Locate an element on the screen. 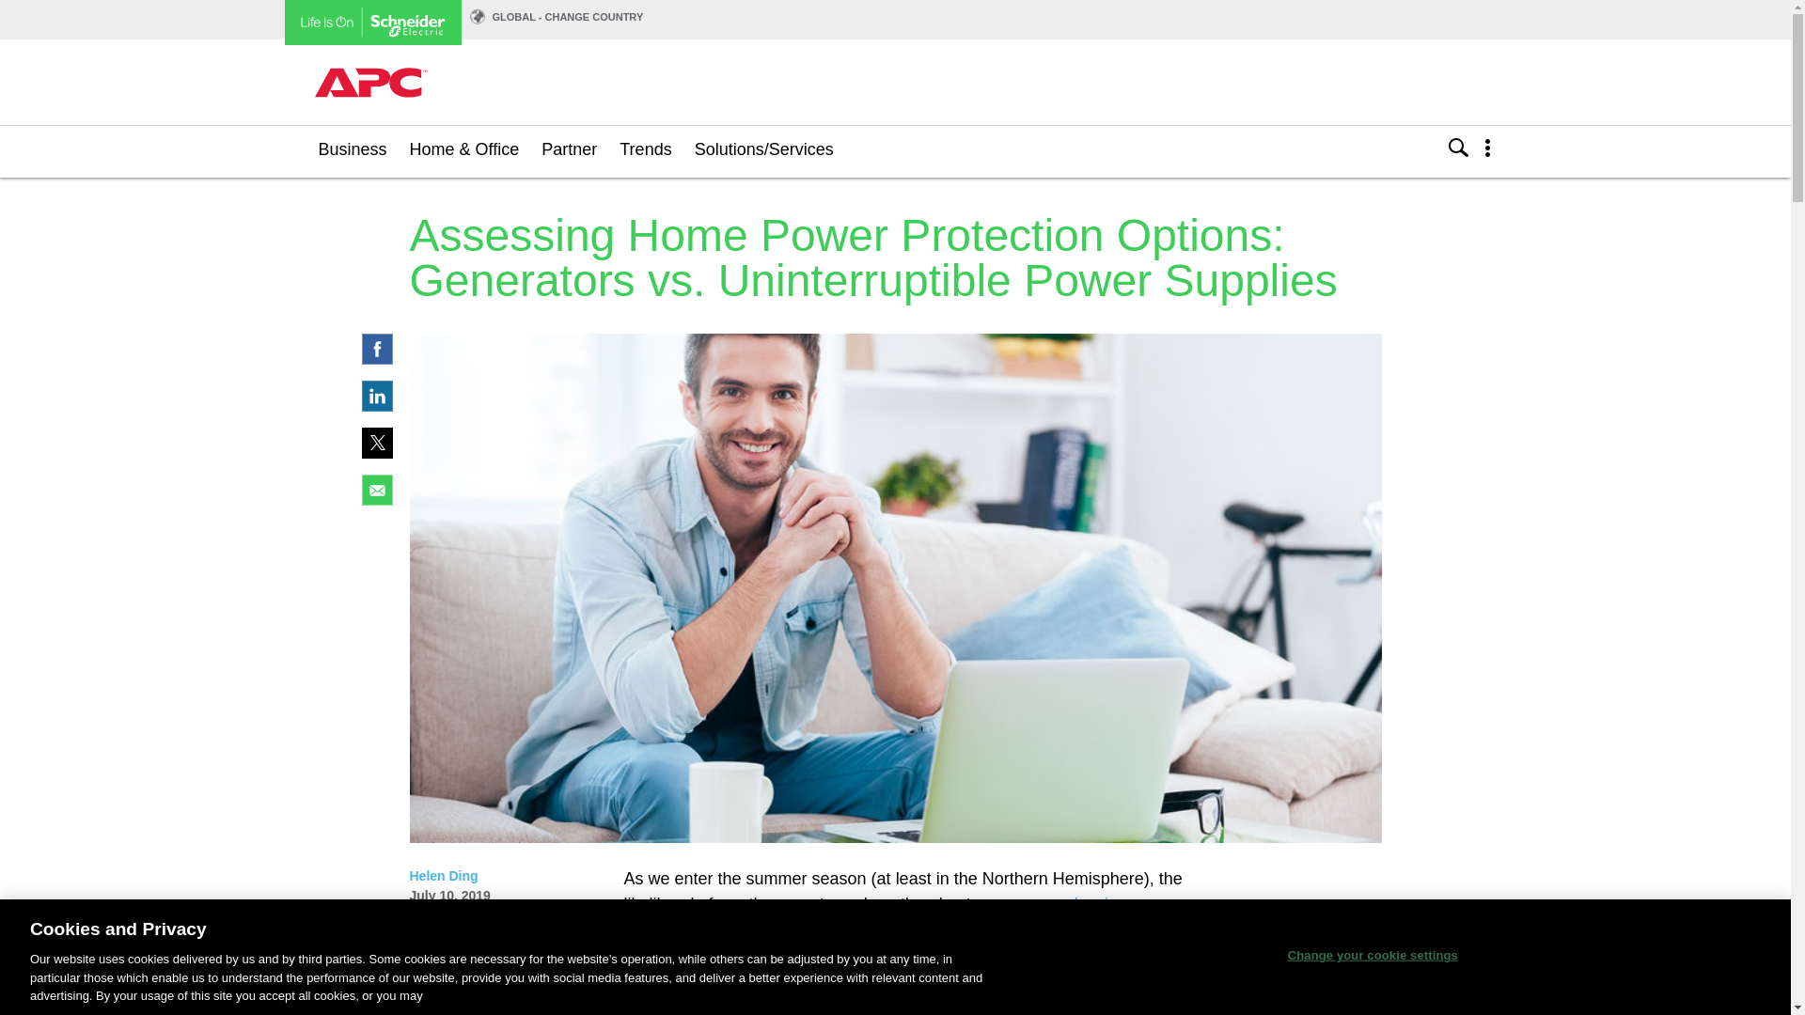  Share on Twitter is located at coordinates (376, 453).